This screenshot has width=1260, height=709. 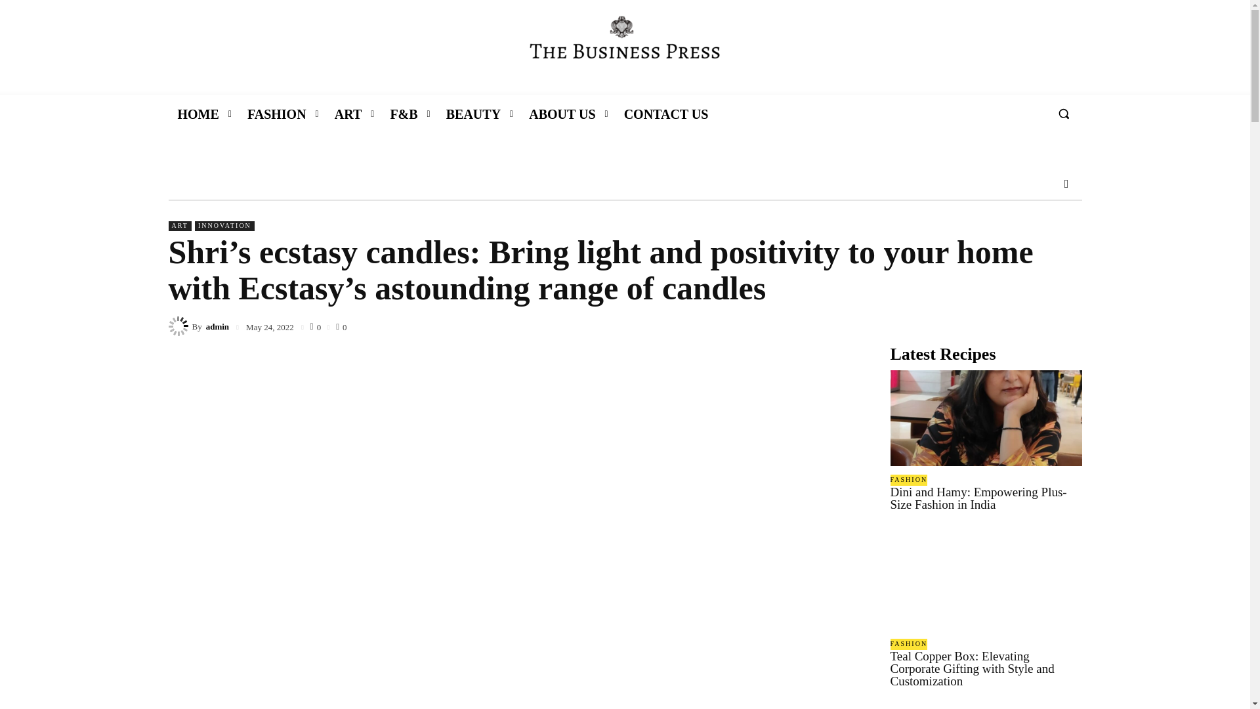 What do you see at coordinates (198, 114) in the screenshot?
I see `HOME` at bounding box center [198, 114].